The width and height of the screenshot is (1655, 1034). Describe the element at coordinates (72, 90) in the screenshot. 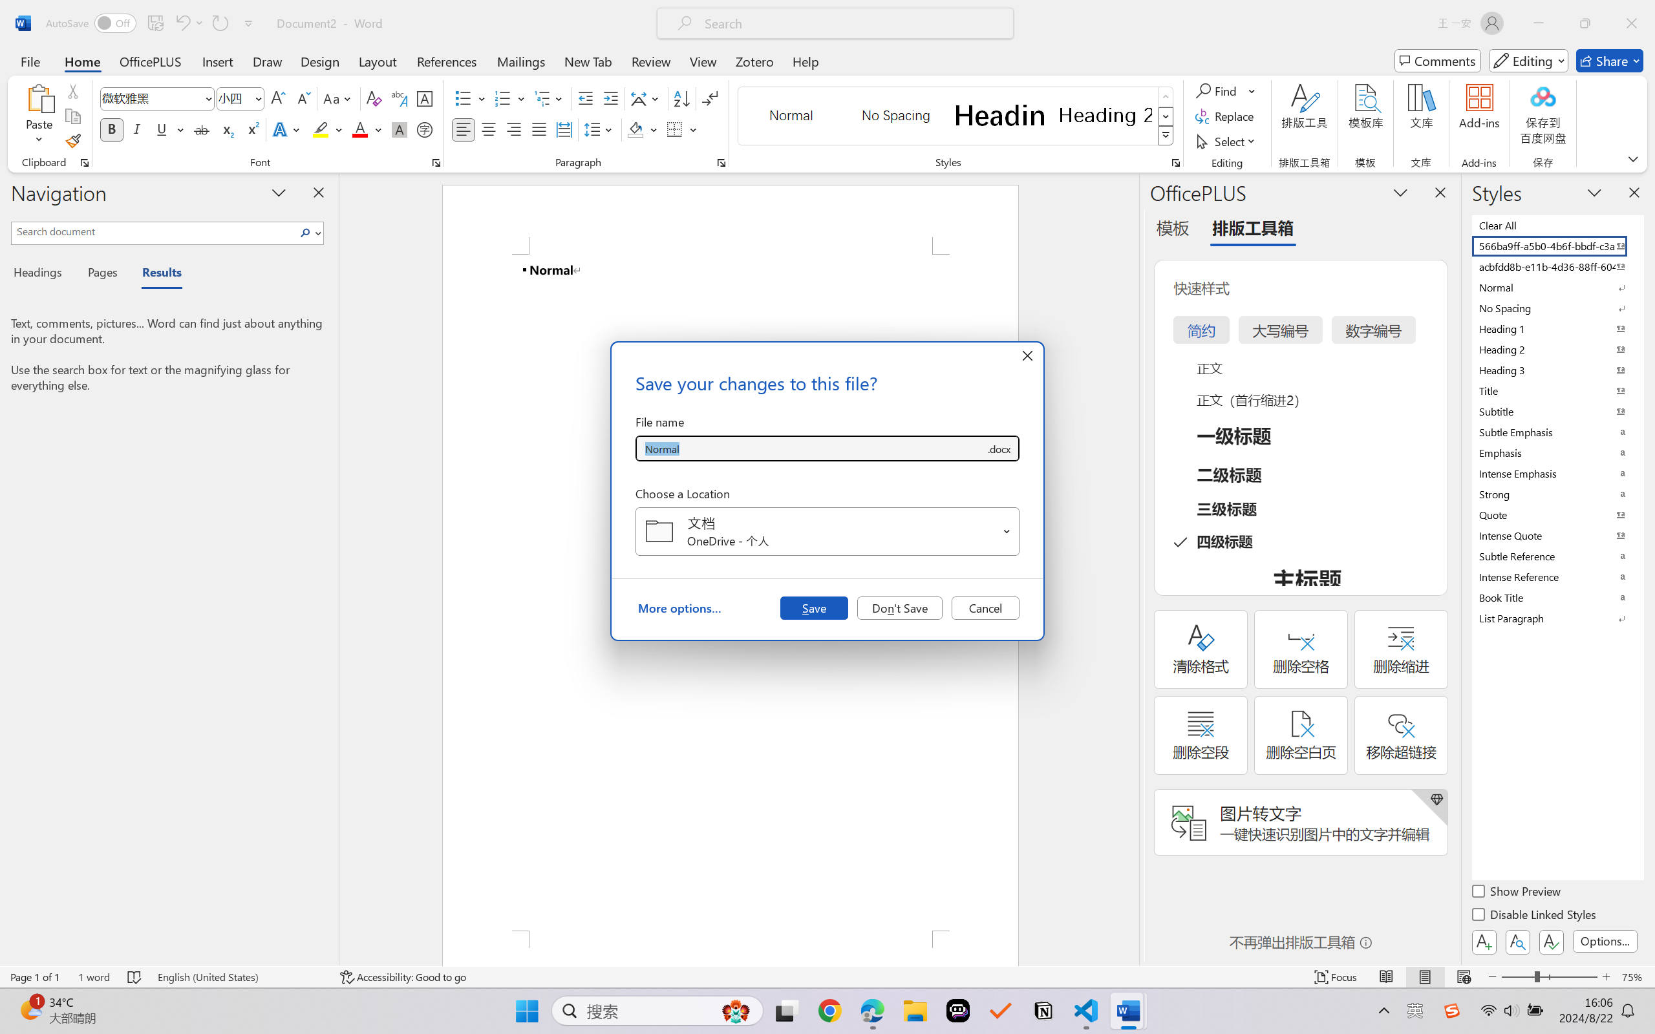

I see `Cut` at that location.